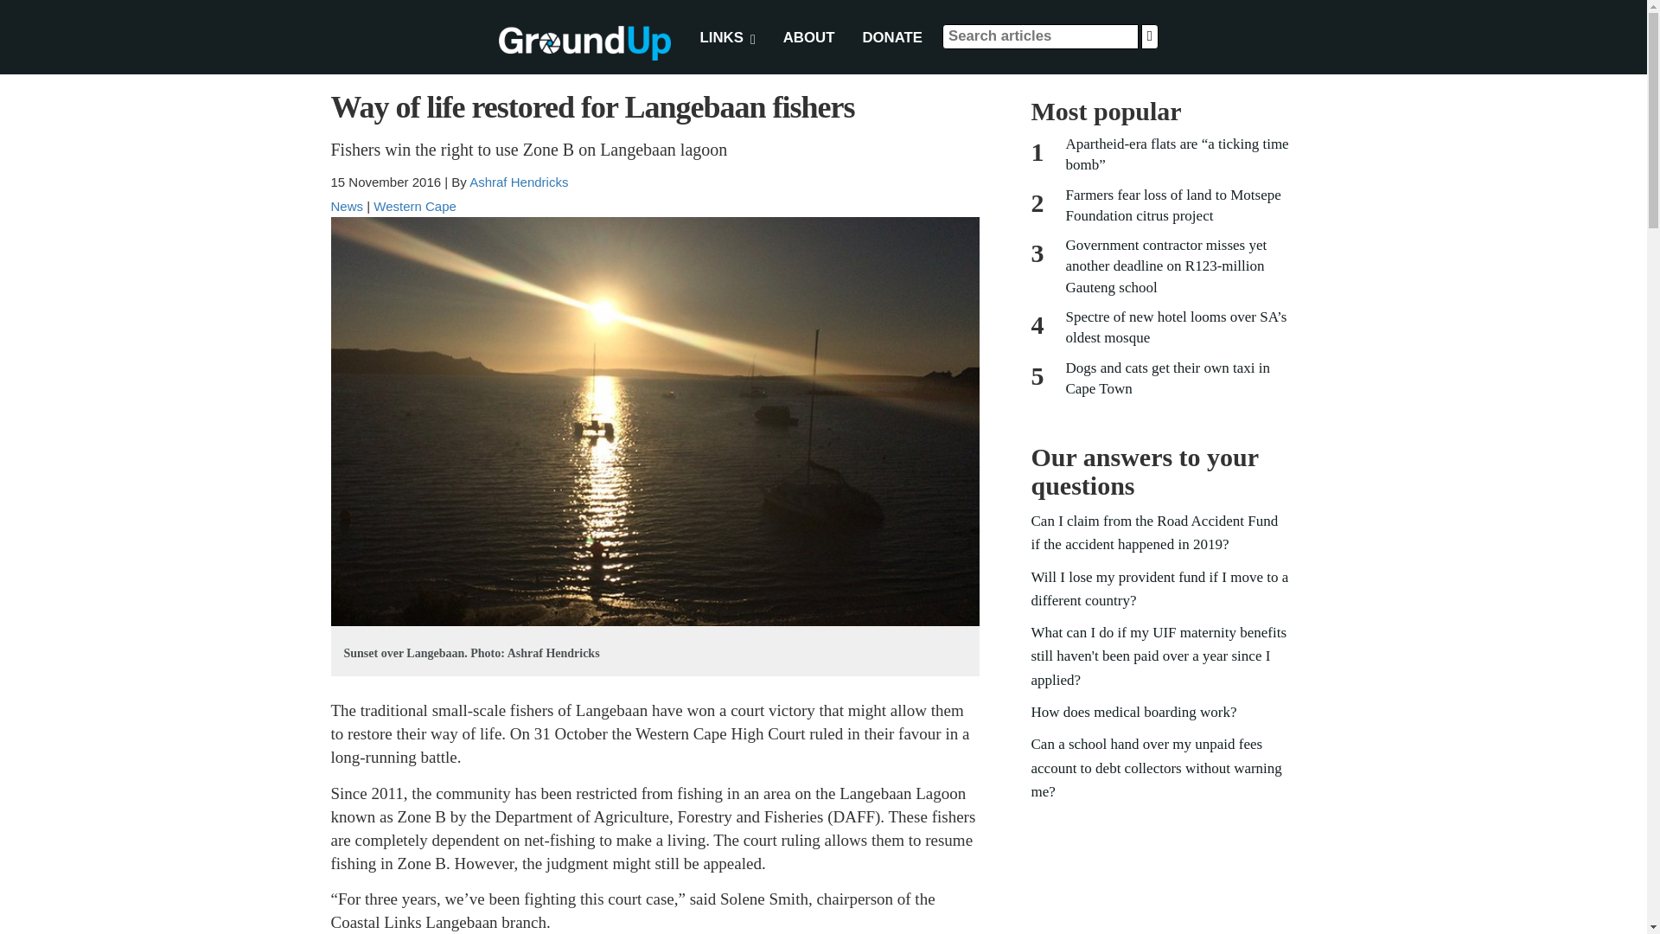  Describe the element at coordinates (415, 206) in the screenshot. I see `Western Cape` at that location.